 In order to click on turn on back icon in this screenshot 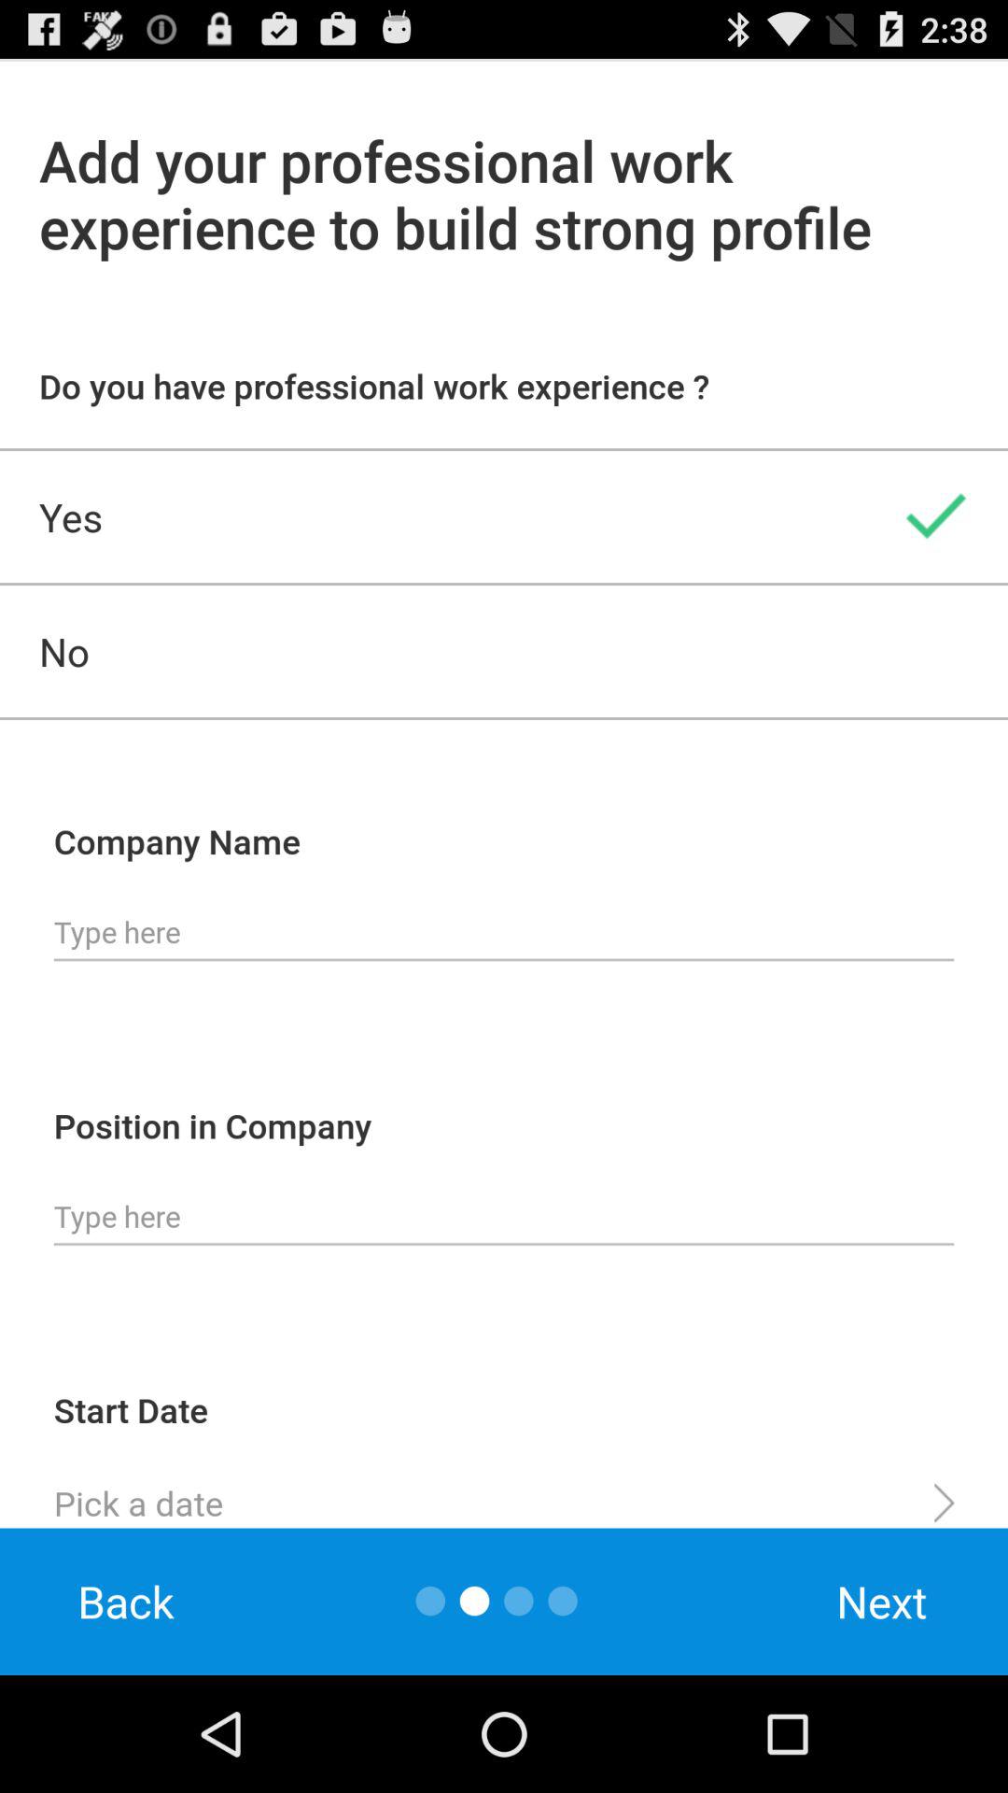, I will do `click(126, 1601)`.